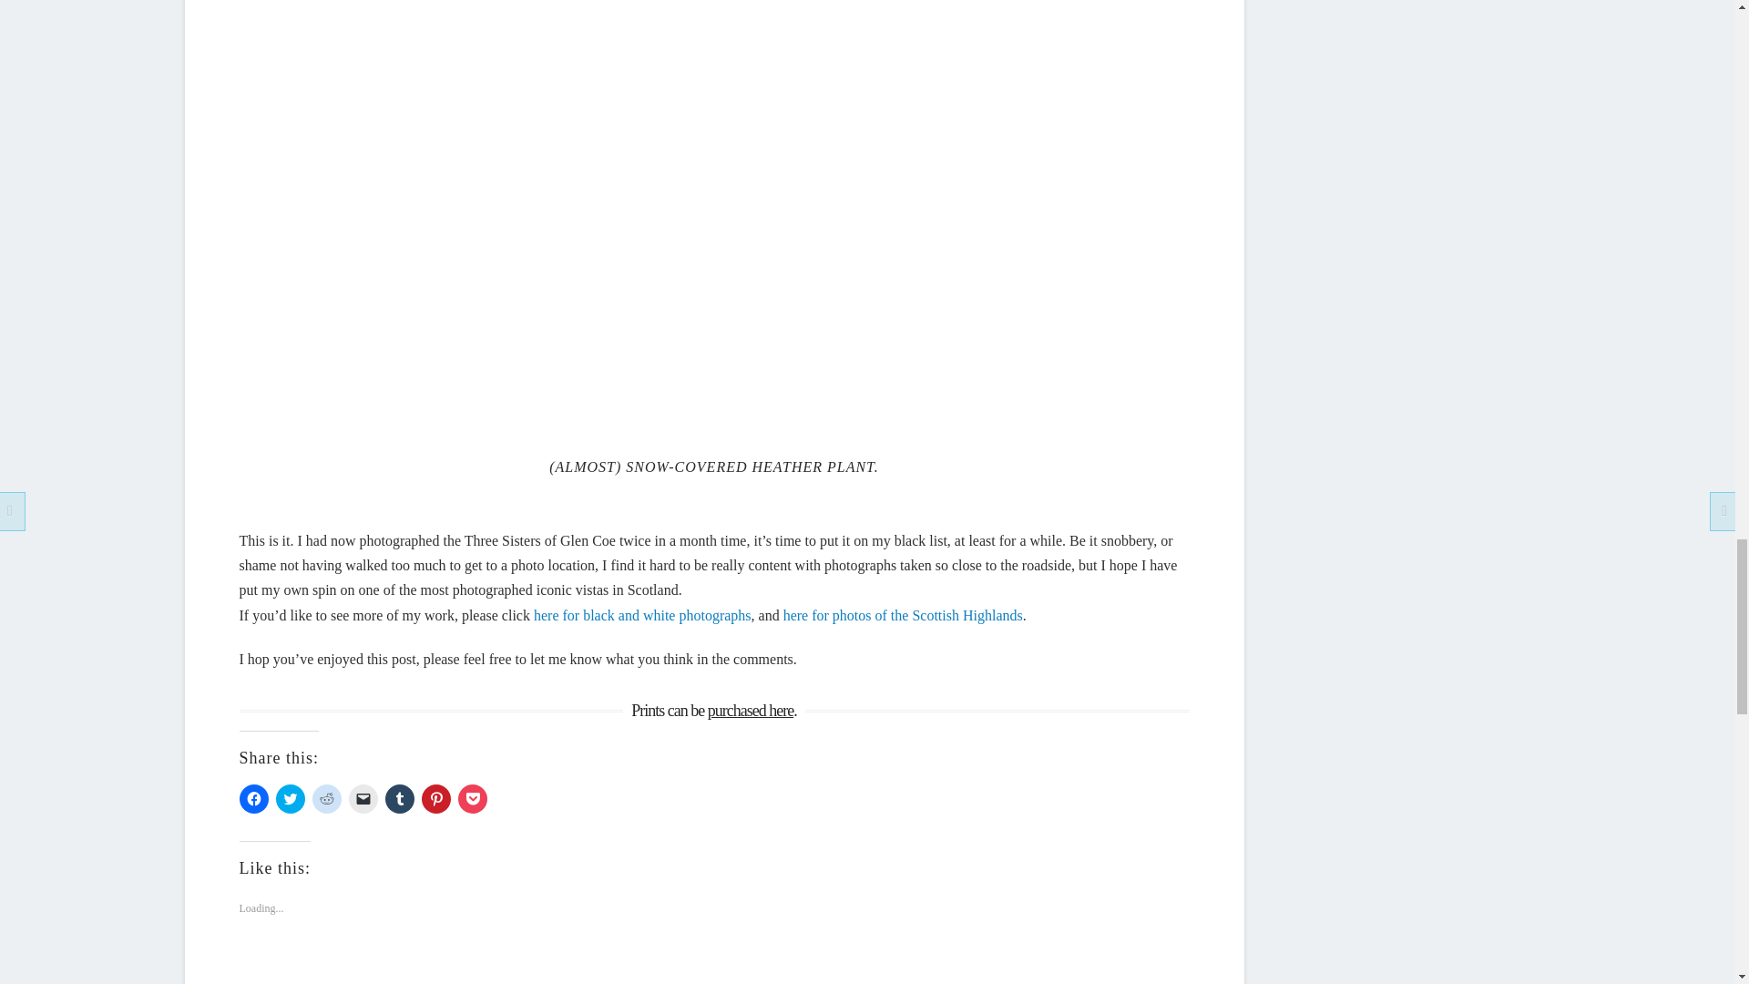 This screenshot has height=984, width=1749. What do you see at coordinates (252, 798) in the screenshot?
I see `Click to share on Facebook` at bounding box center [252, 798].